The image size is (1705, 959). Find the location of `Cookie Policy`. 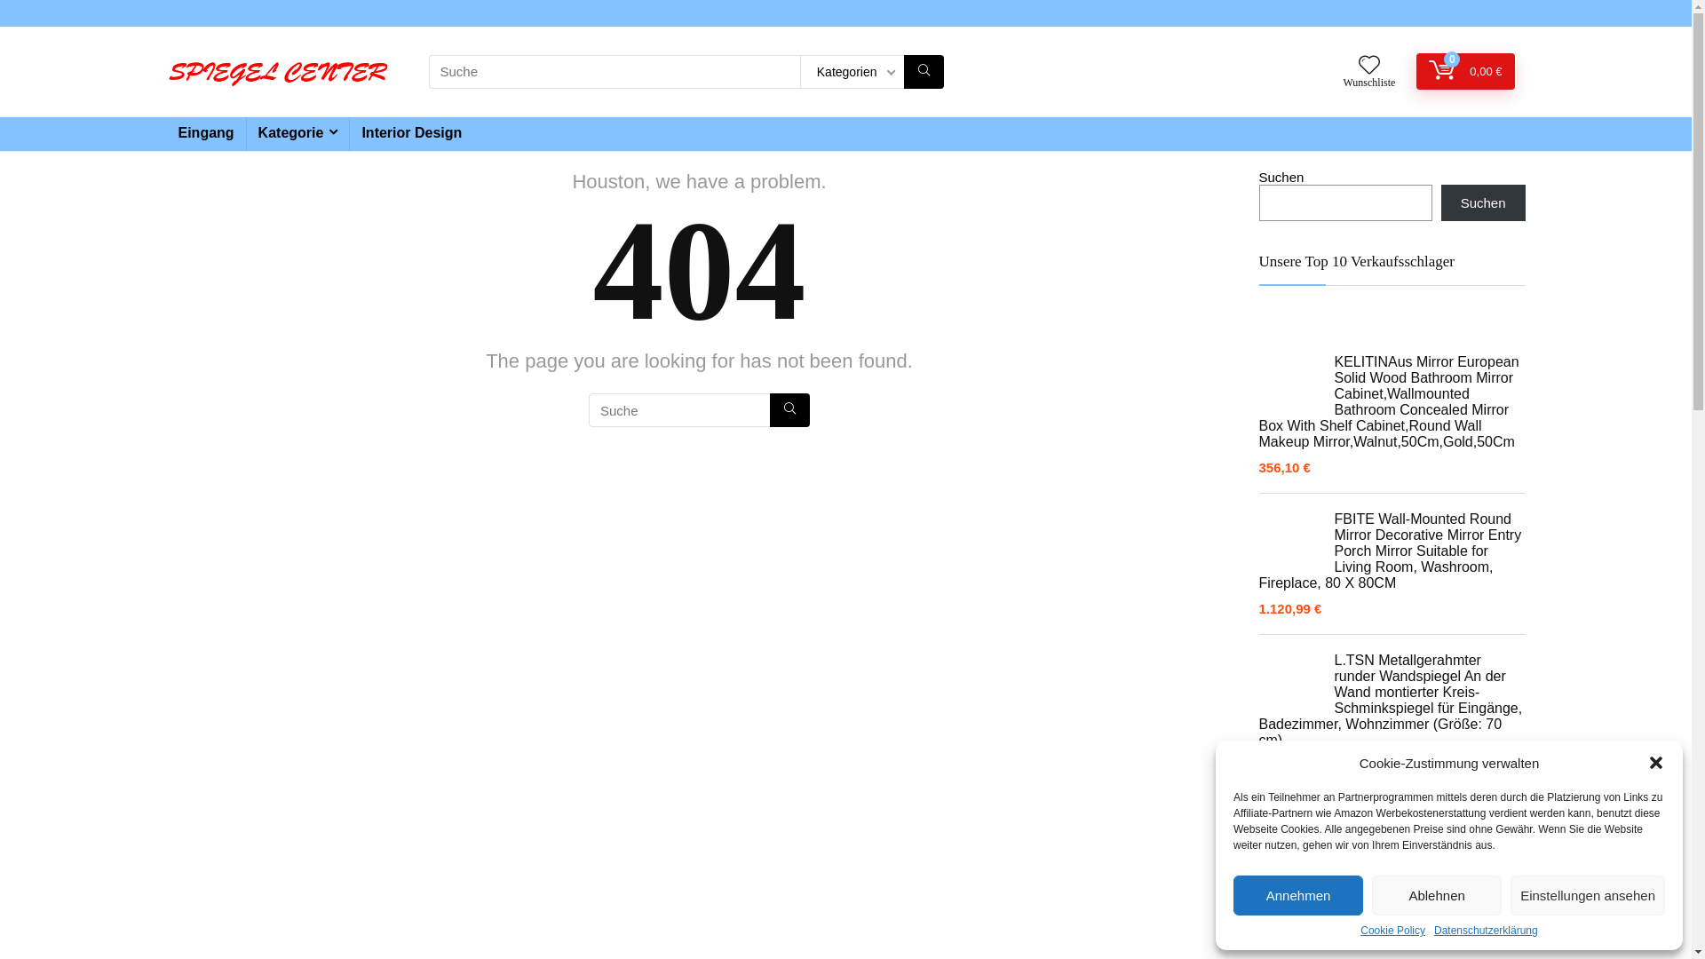

Cookie Policy is located at coordinates (1392, 931).